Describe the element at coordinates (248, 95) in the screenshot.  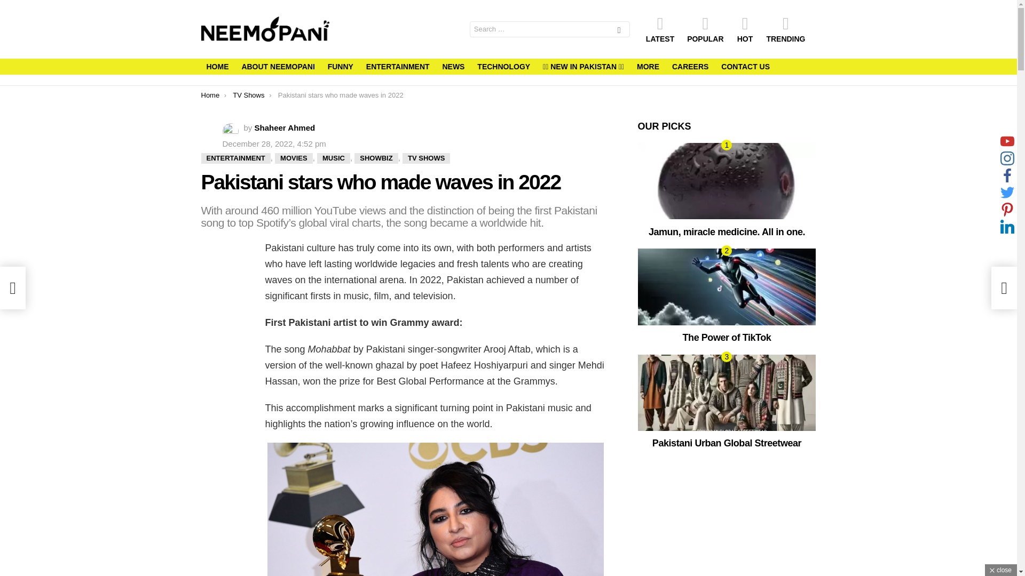
I see `TV Shows` at that location.